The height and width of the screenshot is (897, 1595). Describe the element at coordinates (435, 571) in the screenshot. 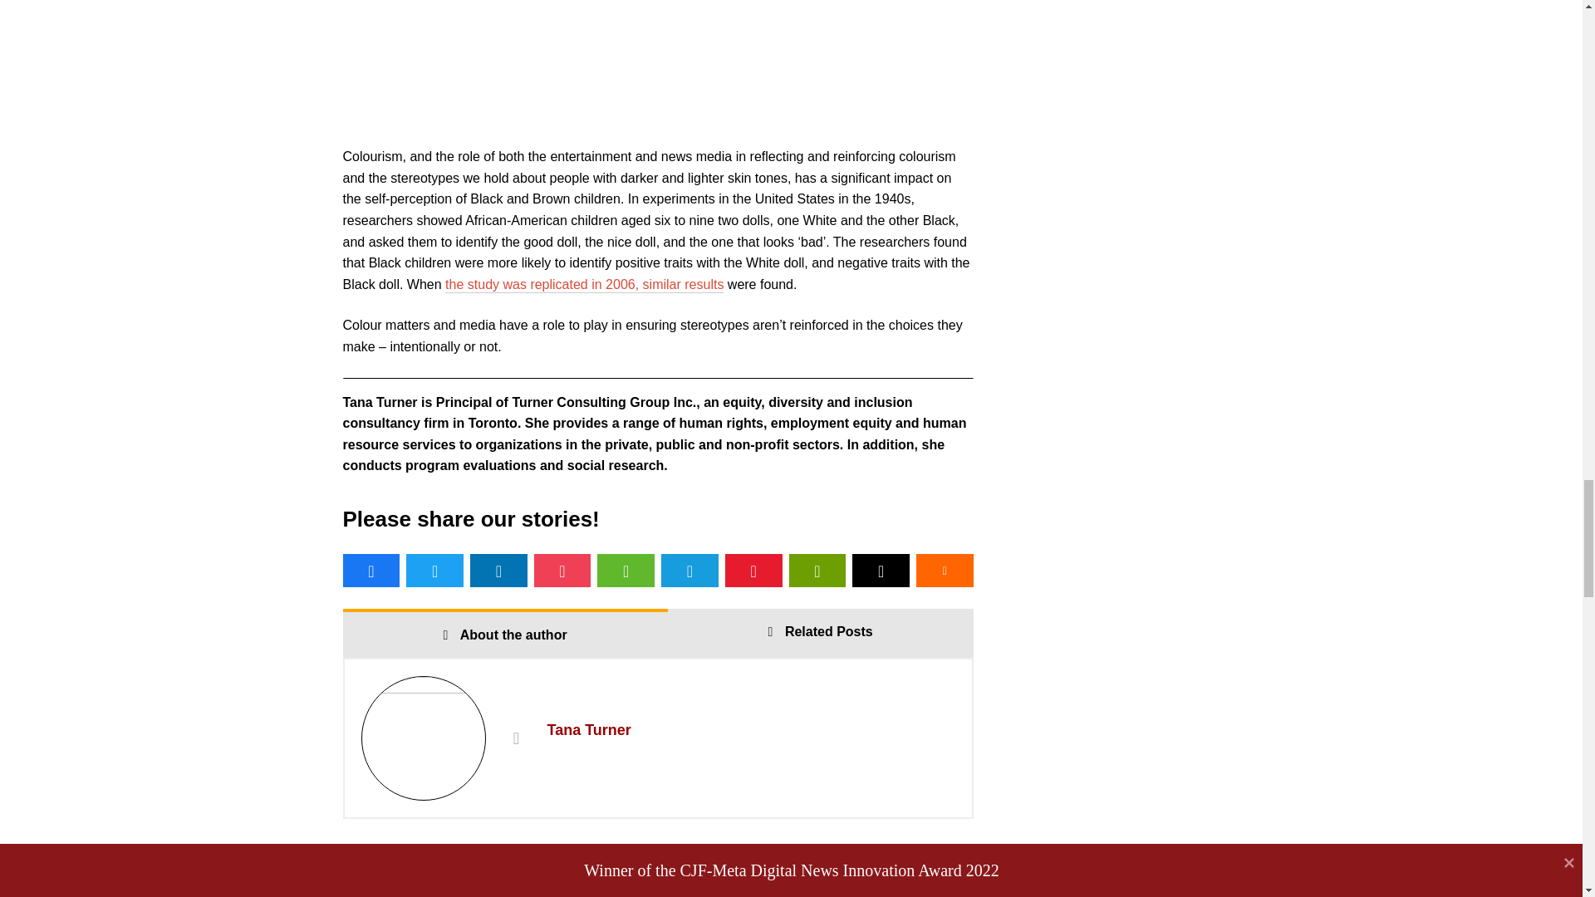

I see `Tweet this !` at that location.